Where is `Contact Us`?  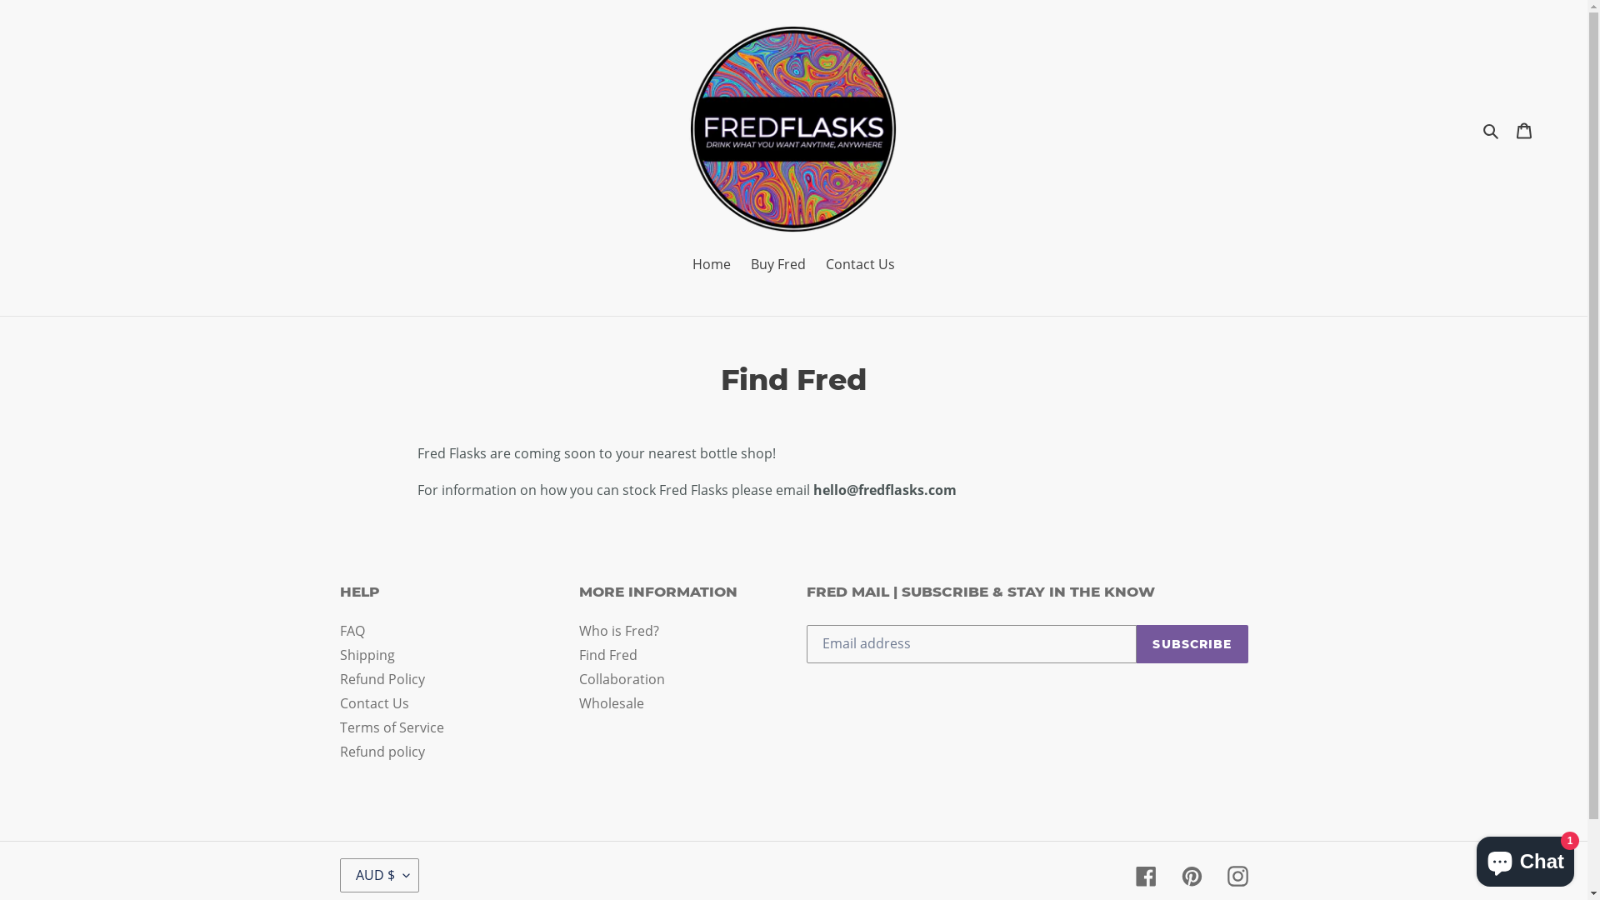 Contact Us is located at coordinates (375, 703).